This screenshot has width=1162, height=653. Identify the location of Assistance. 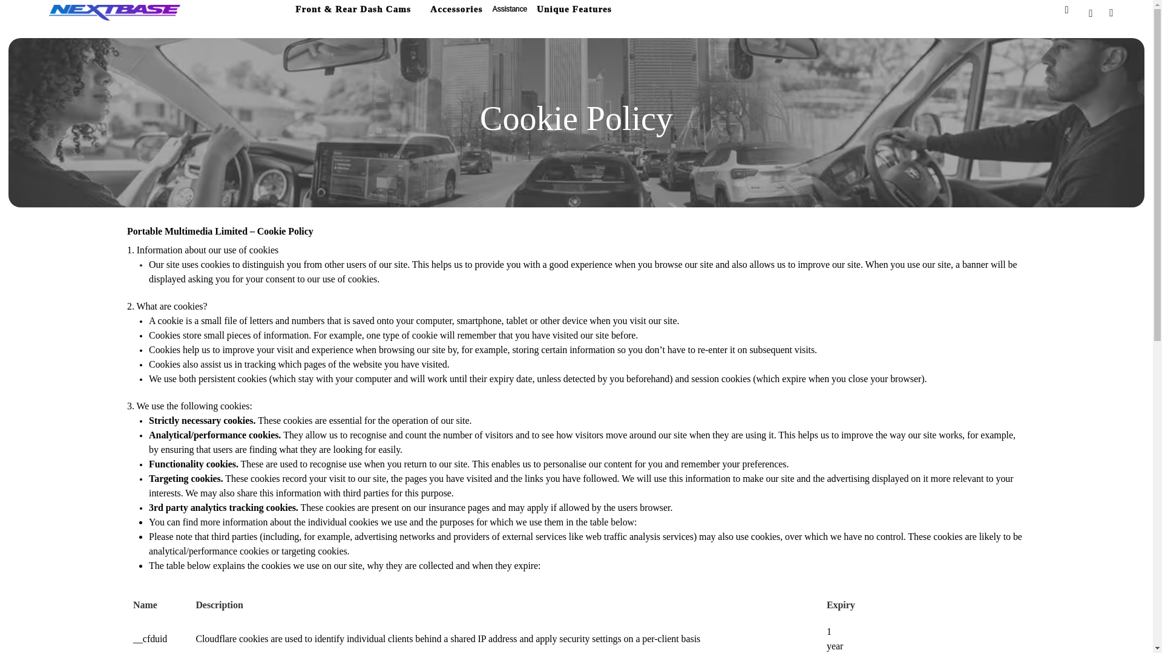
(510, 12).